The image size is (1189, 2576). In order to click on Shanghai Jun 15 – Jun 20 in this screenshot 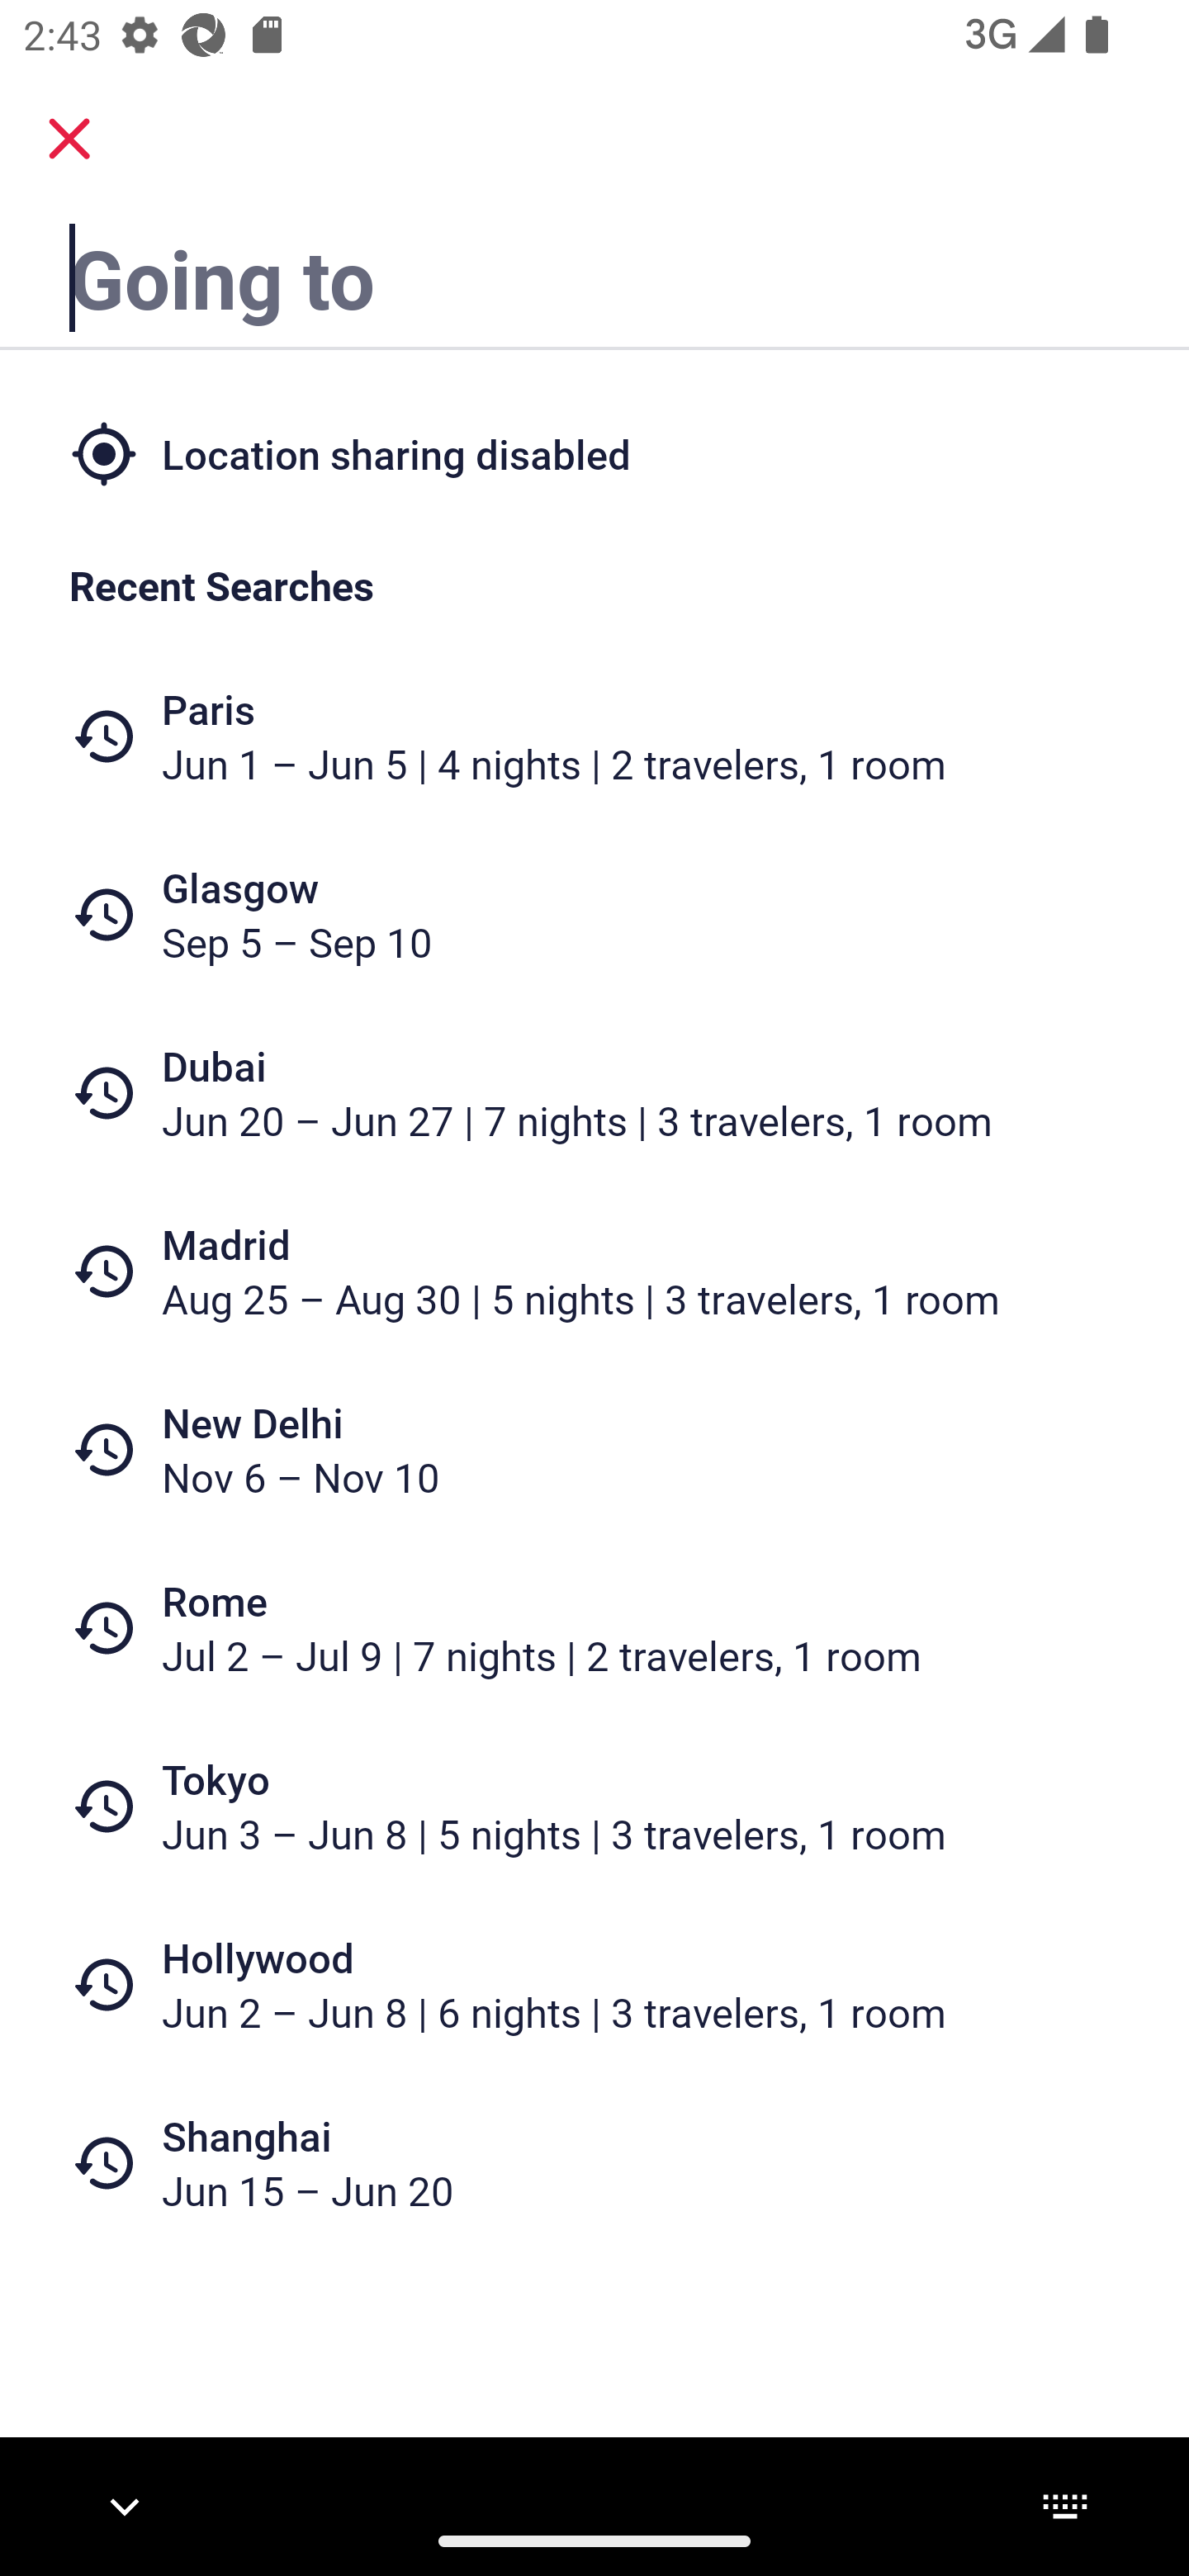, I will do `click(594, 2162)`.